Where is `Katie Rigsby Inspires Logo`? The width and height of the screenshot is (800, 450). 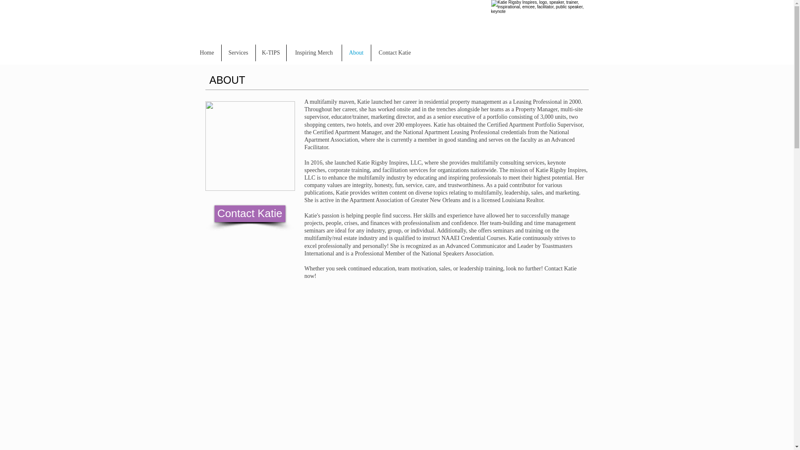 Katie Rigsby Inspires Logo is located at coordinates (542, 34).